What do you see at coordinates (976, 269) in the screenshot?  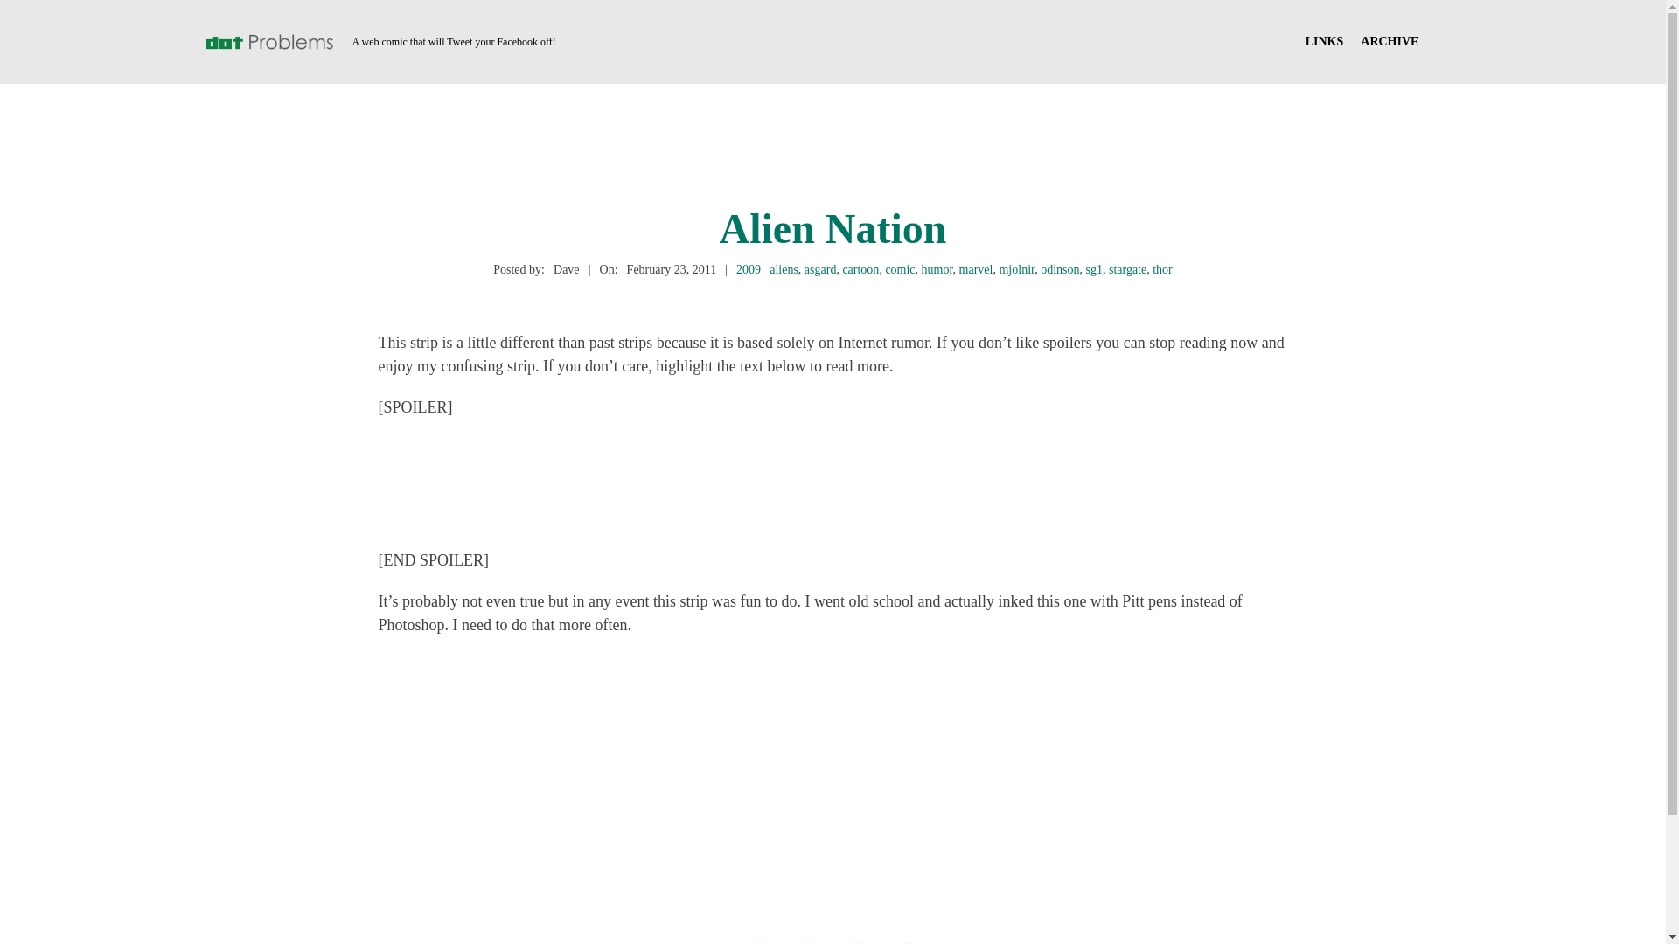 I see `marvel` at bounding box center [976, 269].